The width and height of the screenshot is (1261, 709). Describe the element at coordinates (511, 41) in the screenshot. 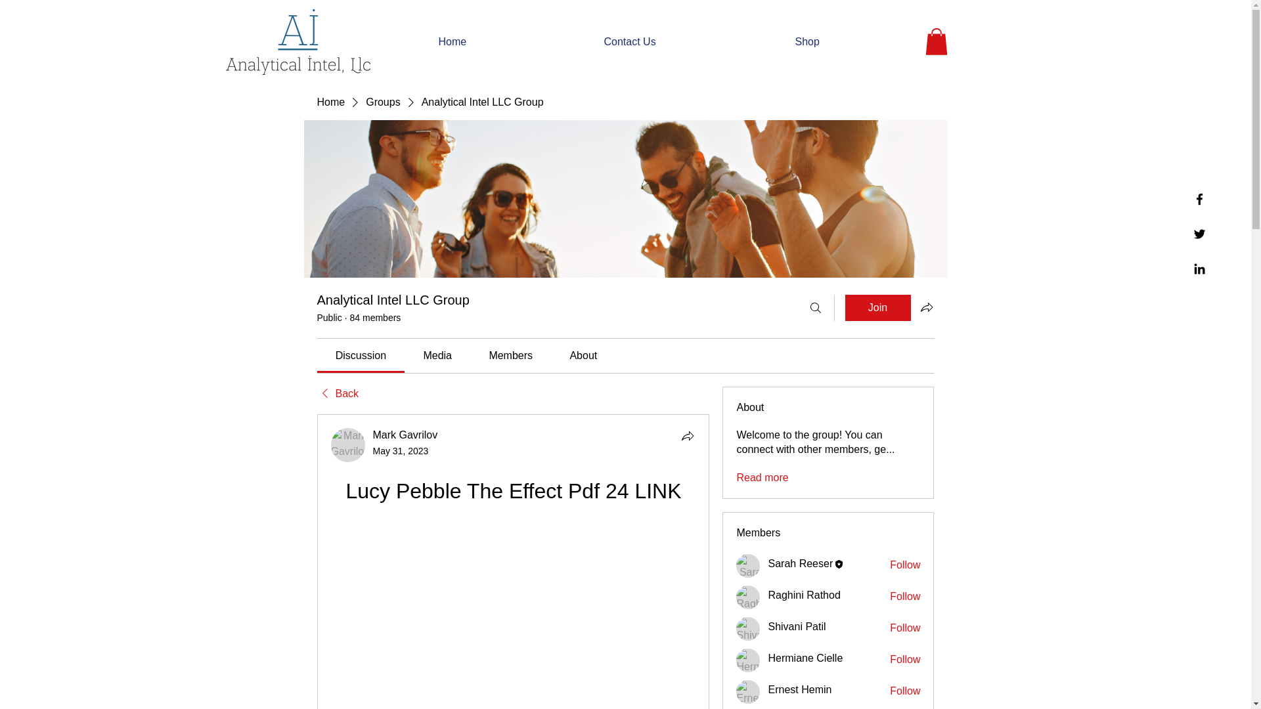

I see `Home` at that location.